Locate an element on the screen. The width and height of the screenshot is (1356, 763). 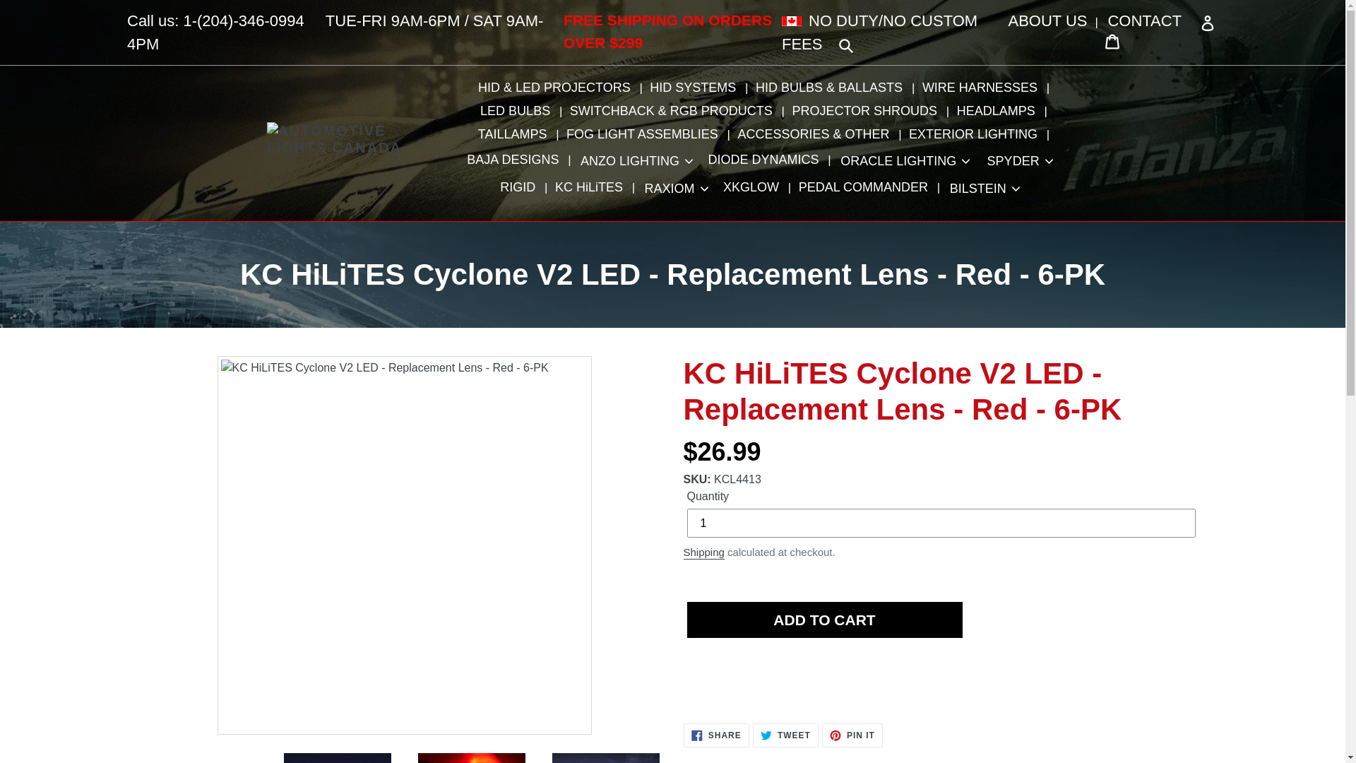
EXTERIOR LIGHTING is located at coordinates (976, 134).